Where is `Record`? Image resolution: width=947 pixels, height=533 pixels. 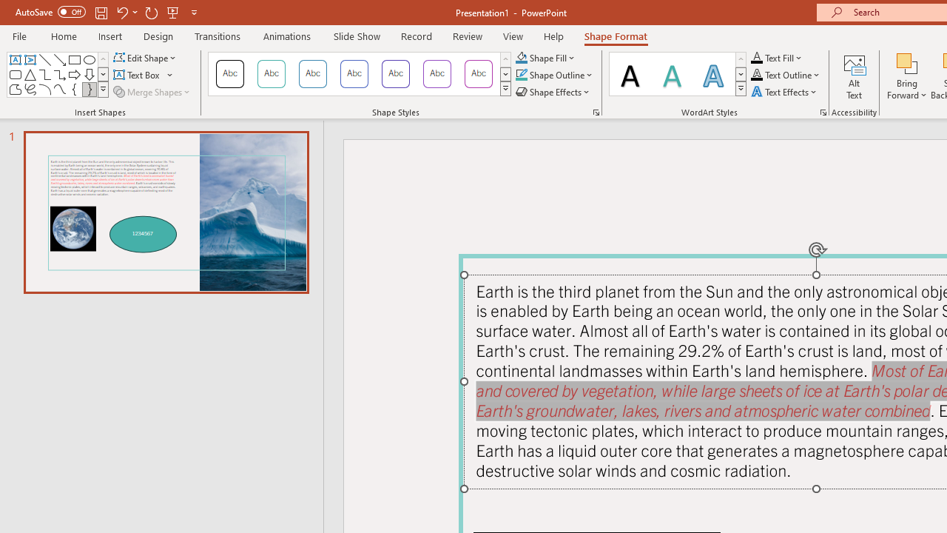 Record is located at coordinates (416, 36).